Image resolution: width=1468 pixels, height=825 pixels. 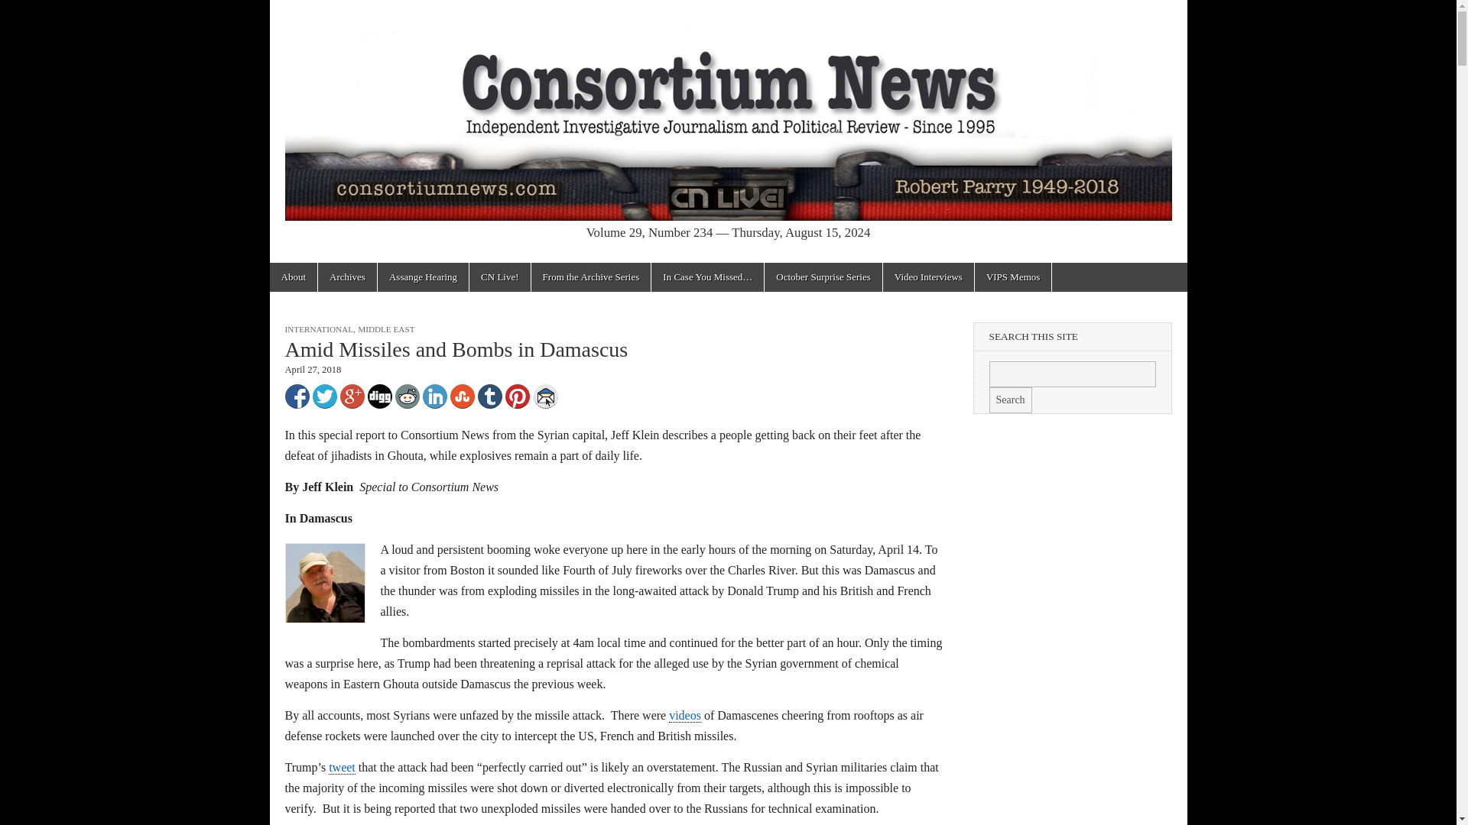 What do you see at coordinates (500, 277) in the screenshot?
I see `CN Live!` at bounding box center [500, 277].